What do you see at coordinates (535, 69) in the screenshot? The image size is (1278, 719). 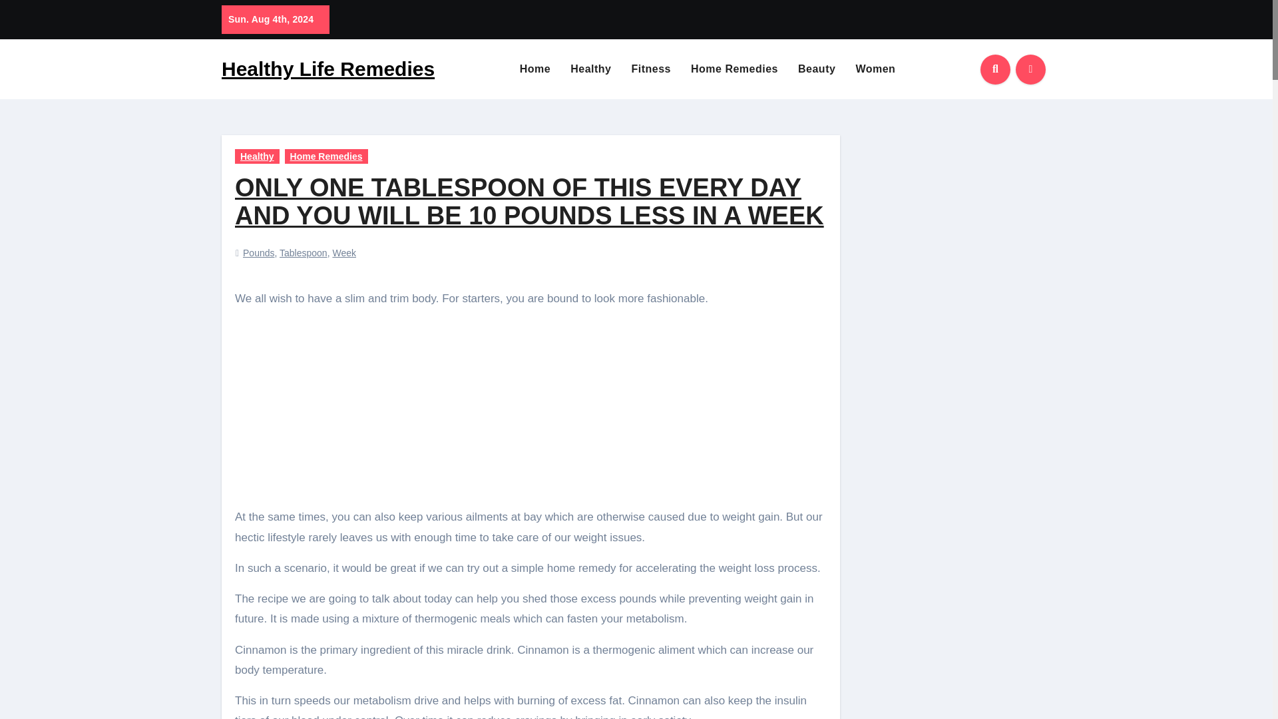 I see `Home` at bounding box center [535, 69].